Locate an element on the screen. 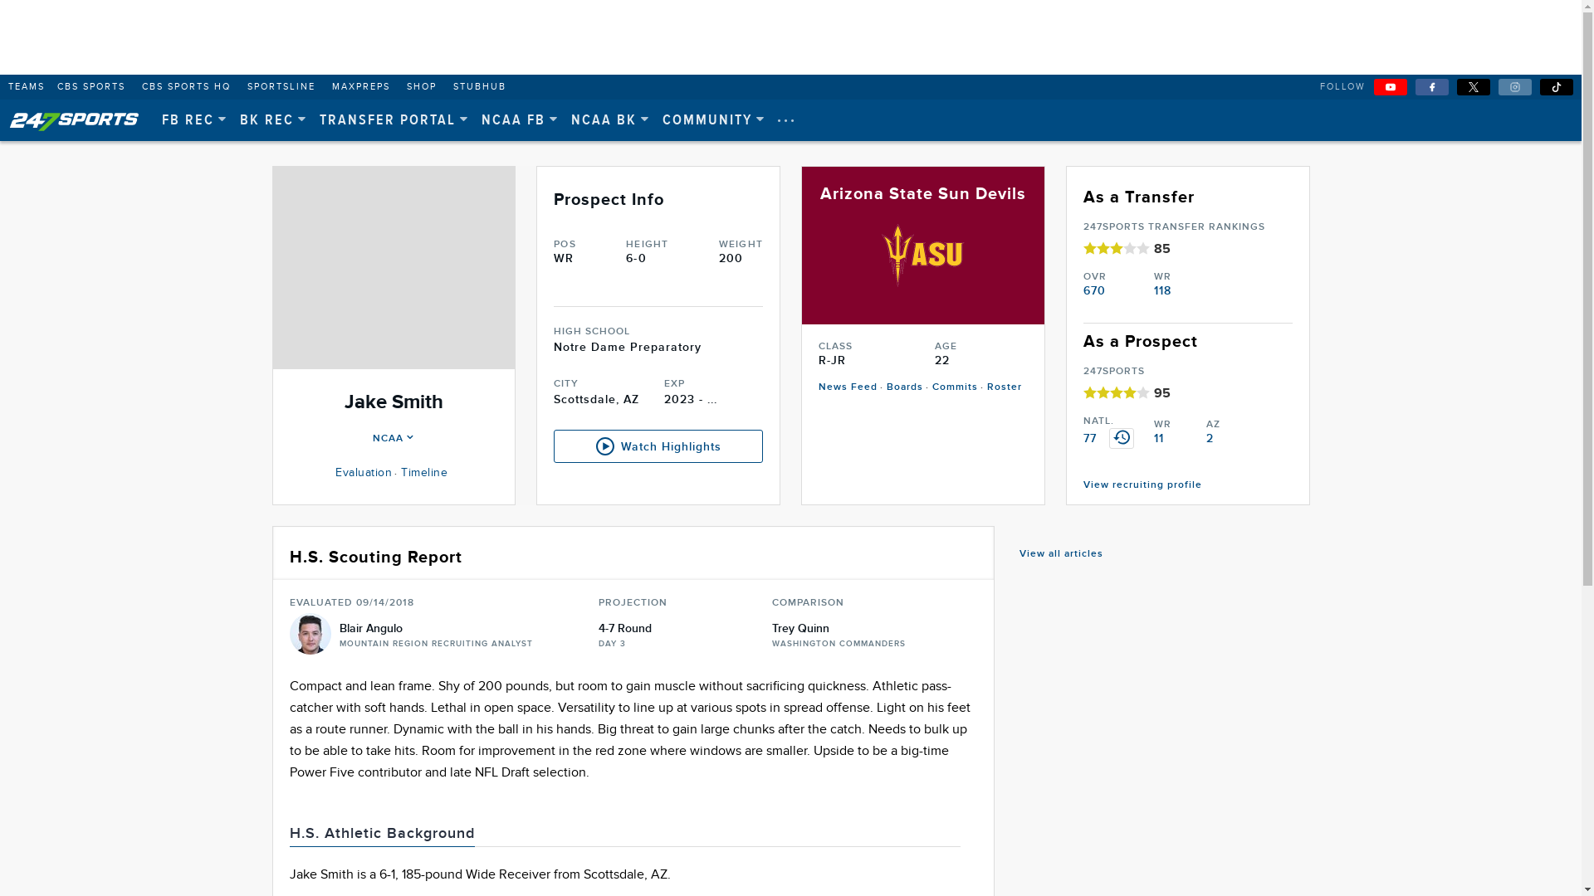  2 is located at coordinates (1210, 438).